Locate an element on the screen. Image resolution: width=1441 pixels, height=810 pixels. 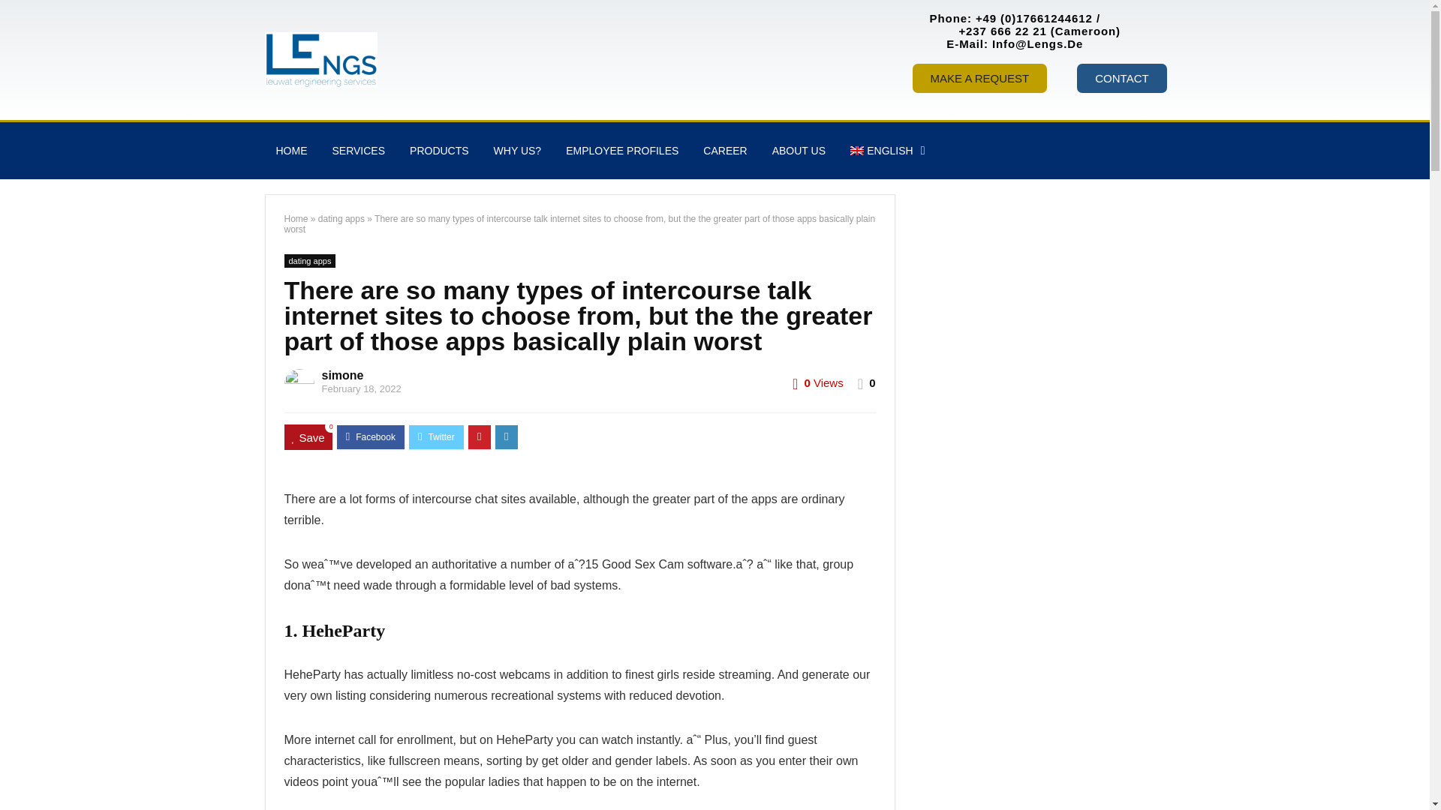
English is located at coordinates (887, 150).